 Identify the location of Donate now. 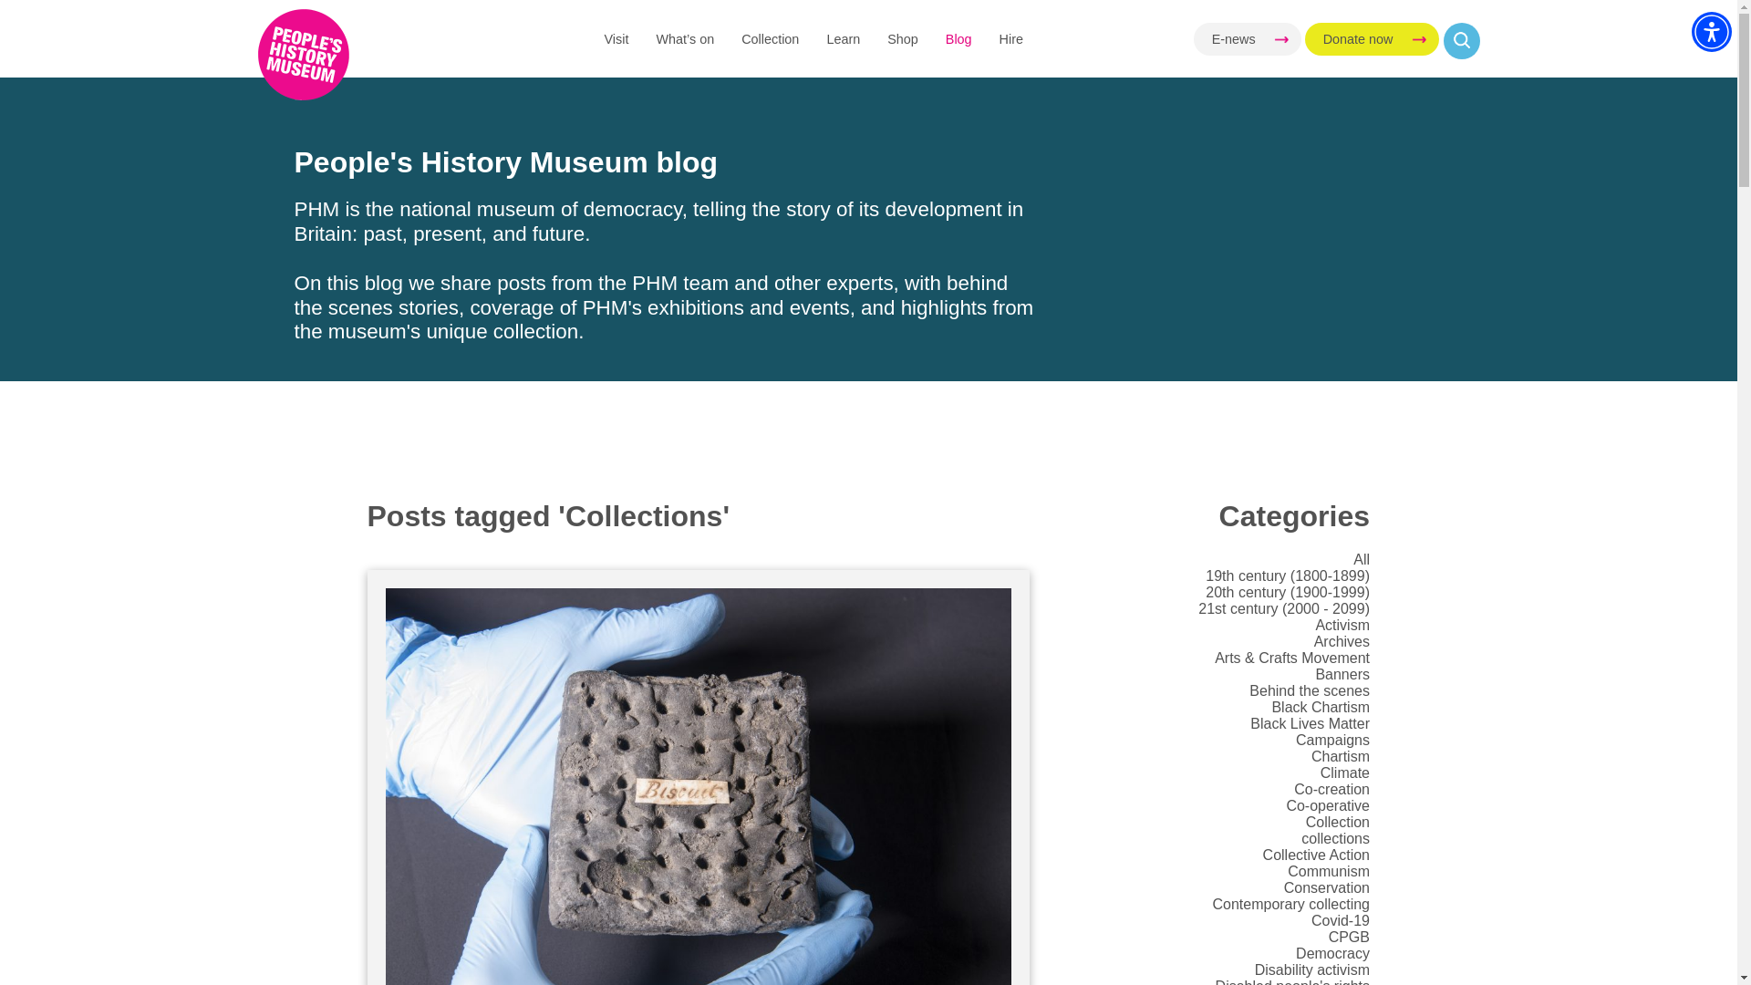
(1372, 38).